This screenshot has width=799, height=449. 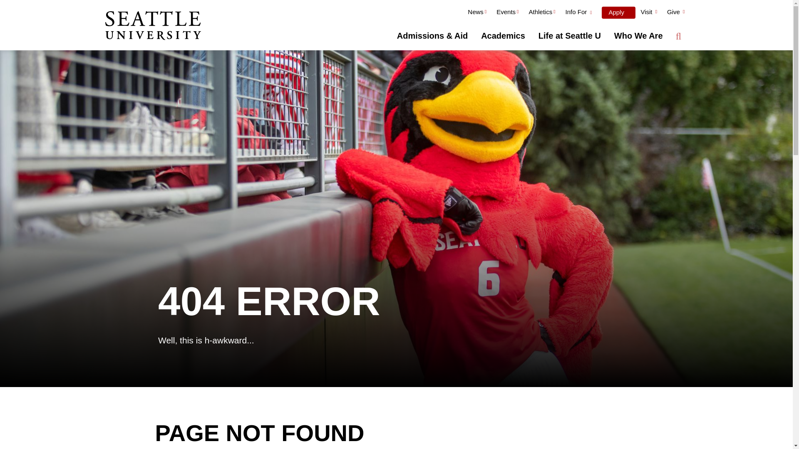 What do you see at coordinates (618, 12) in the screenshot?
I see `Apply` at bounding box center [618, 12].